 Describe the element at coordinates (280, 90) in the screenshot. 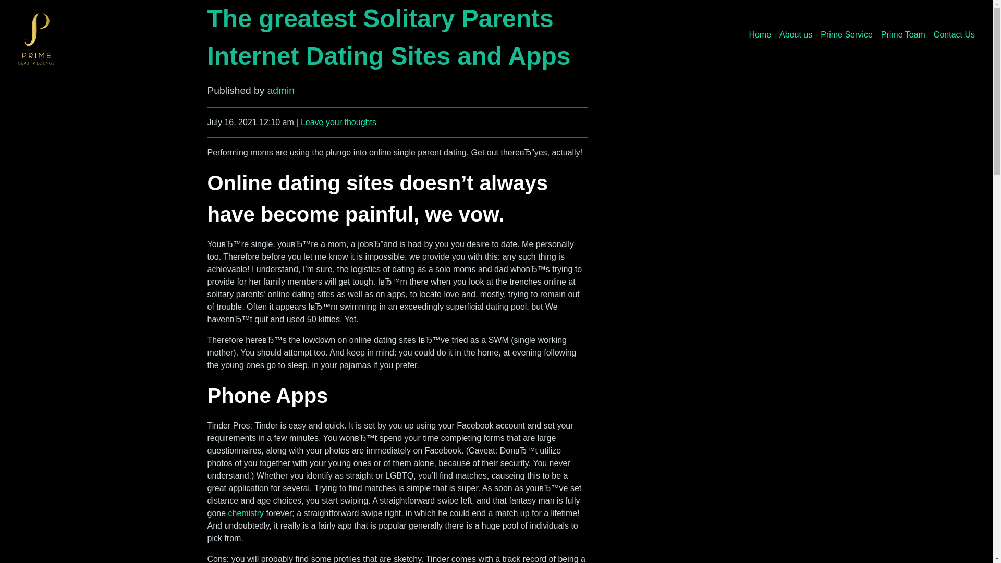

I see `admin` at that location.